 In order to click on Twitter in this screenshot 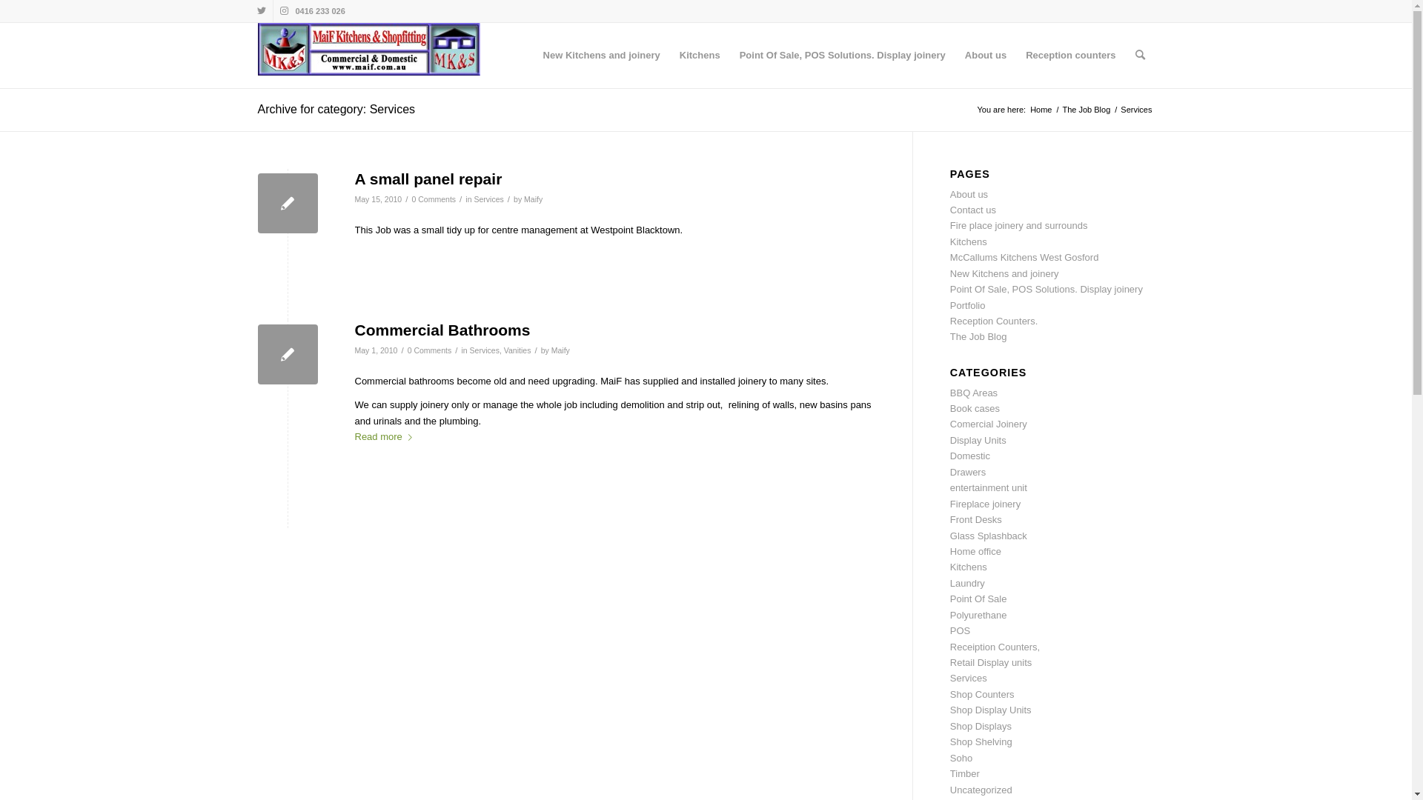, I will do `click(261, 11)`.